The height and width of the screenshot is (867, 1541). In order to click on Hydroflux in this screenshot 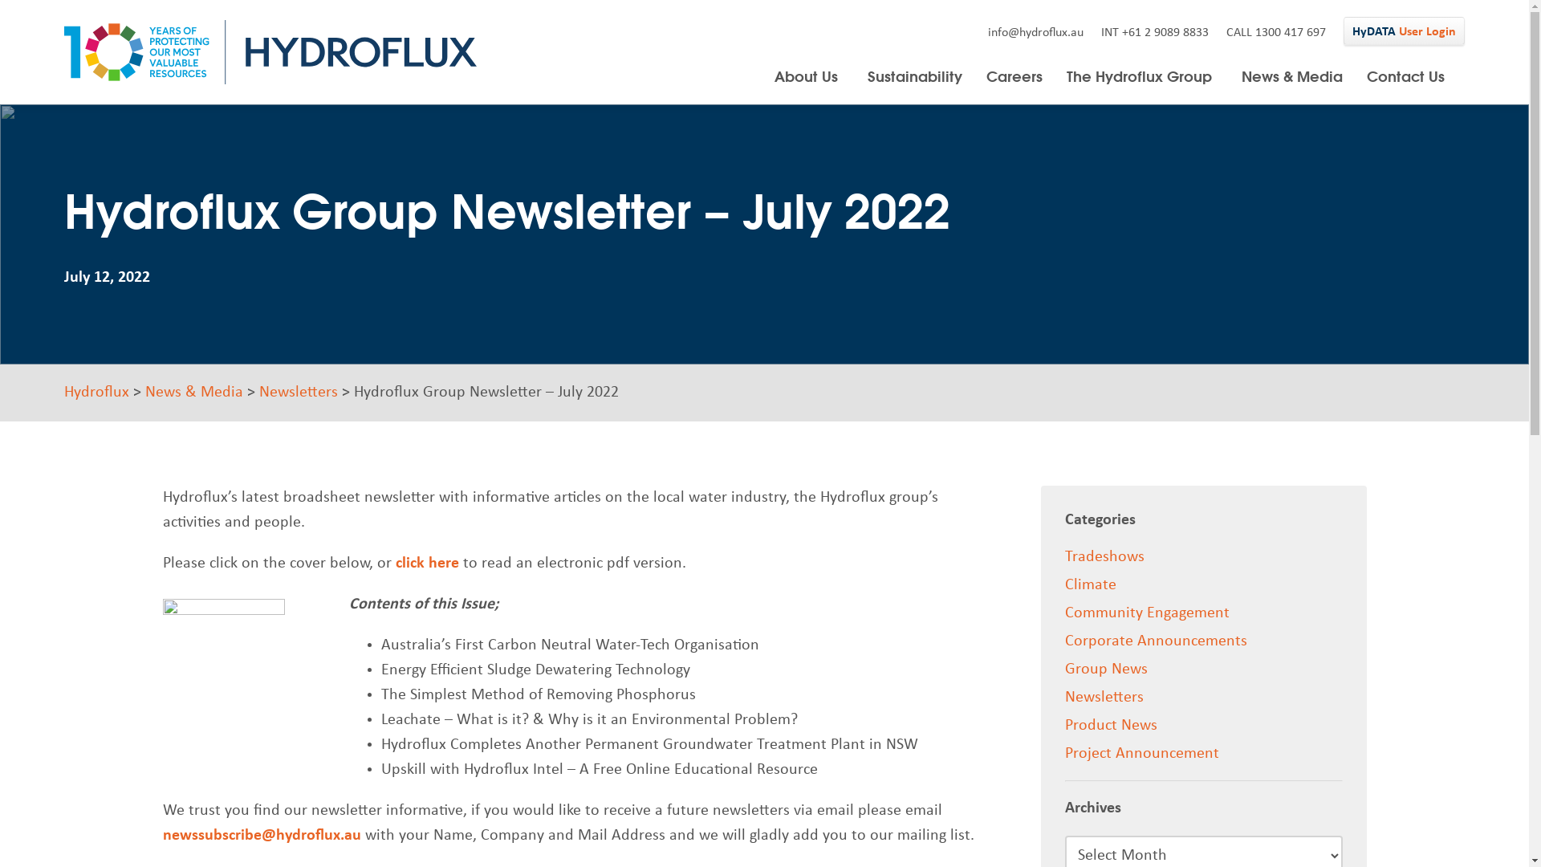, I will do `click(96, 393)`.